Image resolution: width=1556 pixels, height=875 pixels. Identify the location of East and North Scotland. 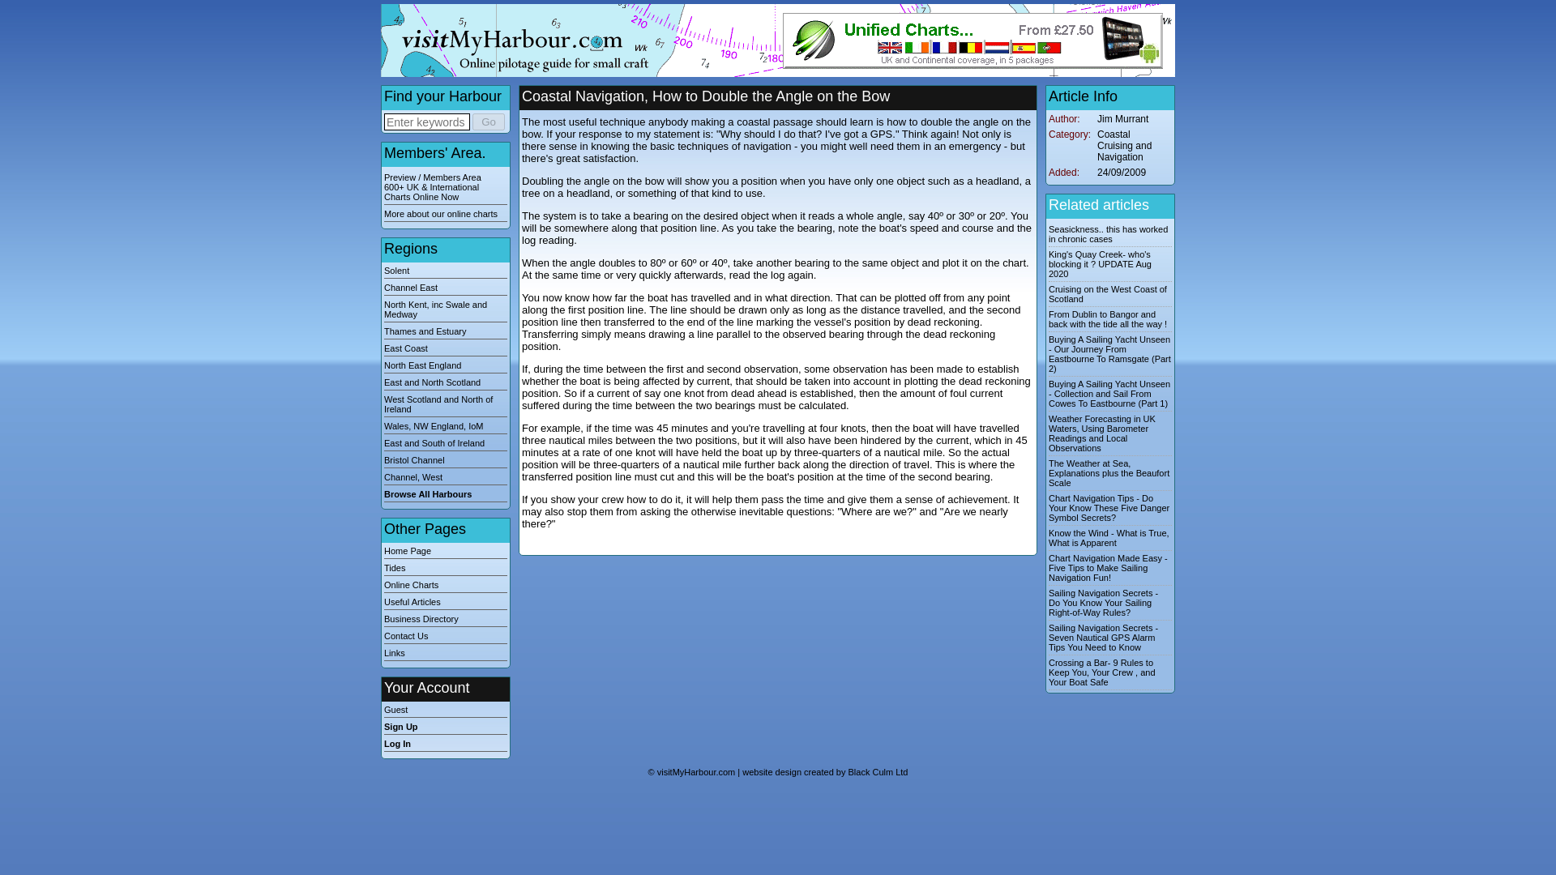
(446, 383).